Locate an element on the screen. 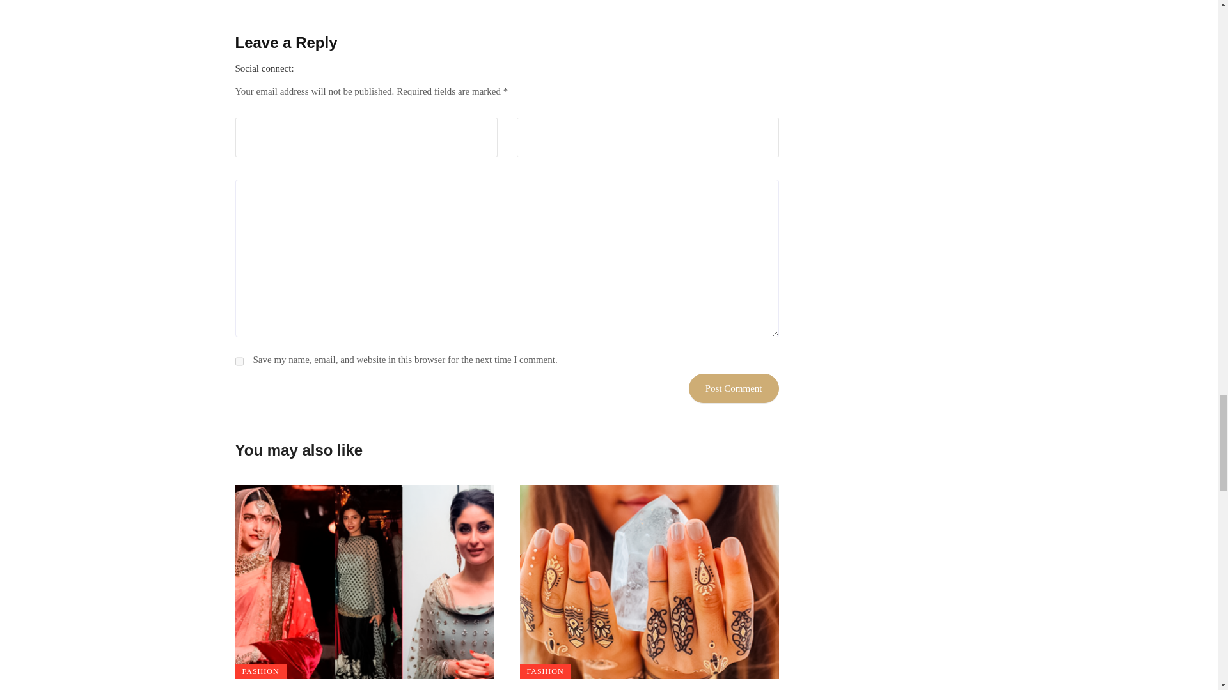 This screenshot has width=1228, height=690. Post Comment is located at coordinates (734, 388).